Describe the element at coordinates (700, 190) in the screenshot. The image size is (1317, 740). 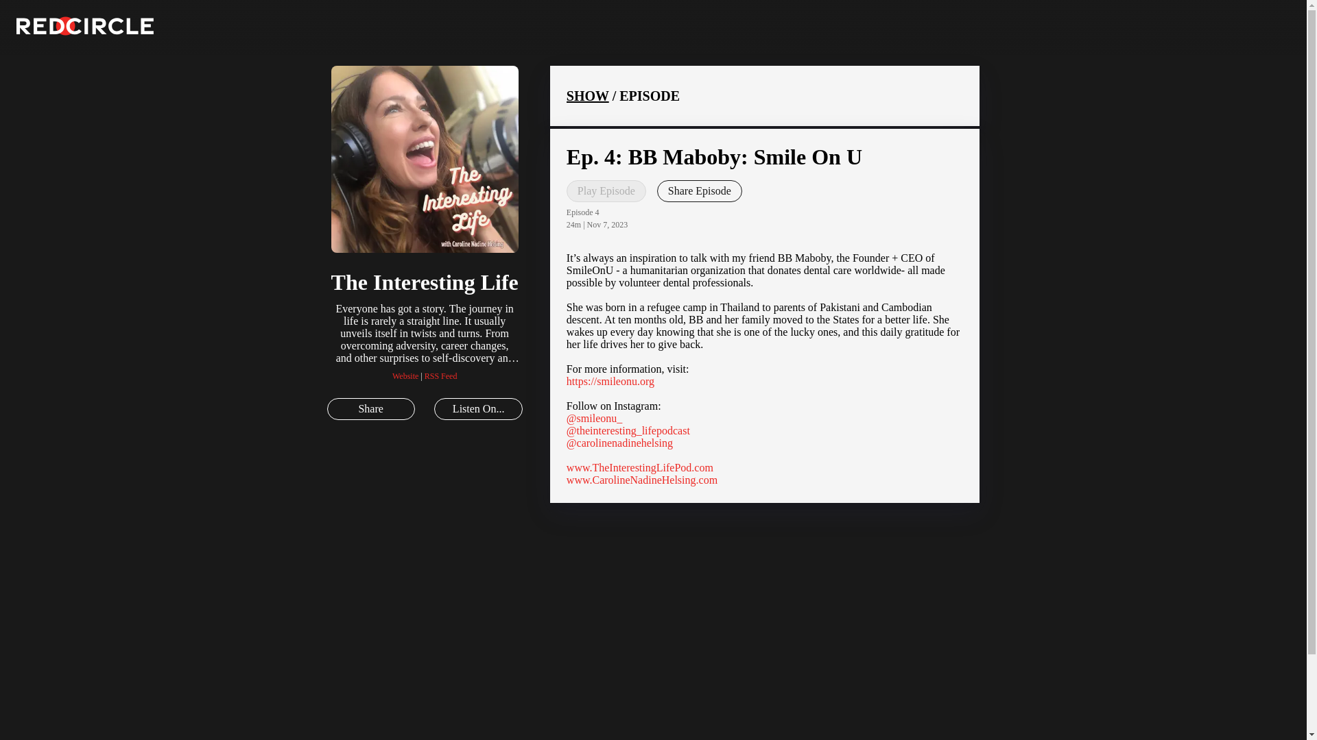
I see `Share Episode` at that location.